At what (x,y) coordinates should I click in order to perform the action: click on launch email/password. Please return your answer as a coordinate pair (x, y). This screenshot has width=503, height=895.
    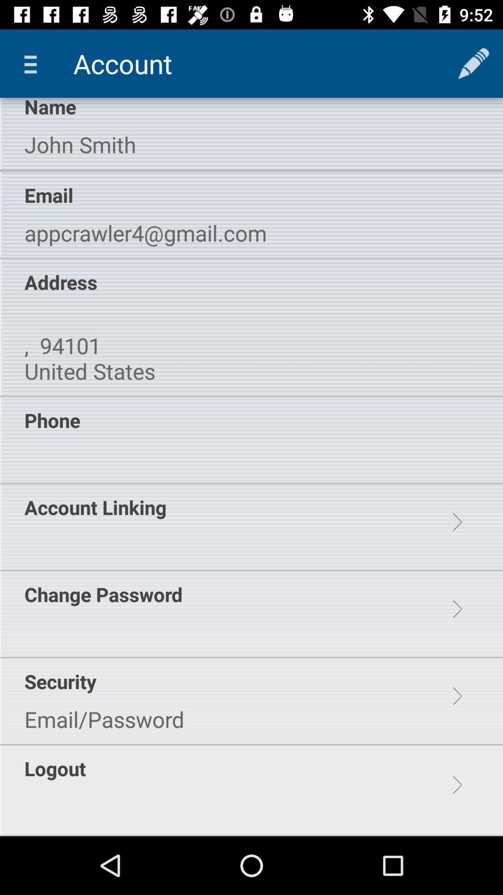
    Looking at the image, I should click on (104, 719).